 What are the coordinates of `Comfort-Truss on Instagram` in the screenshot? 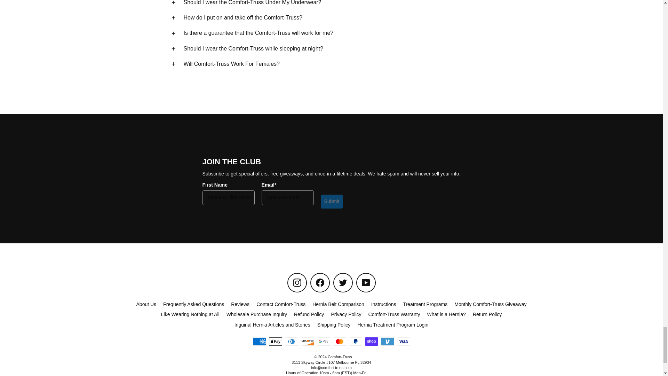 It's located at (297, 283).